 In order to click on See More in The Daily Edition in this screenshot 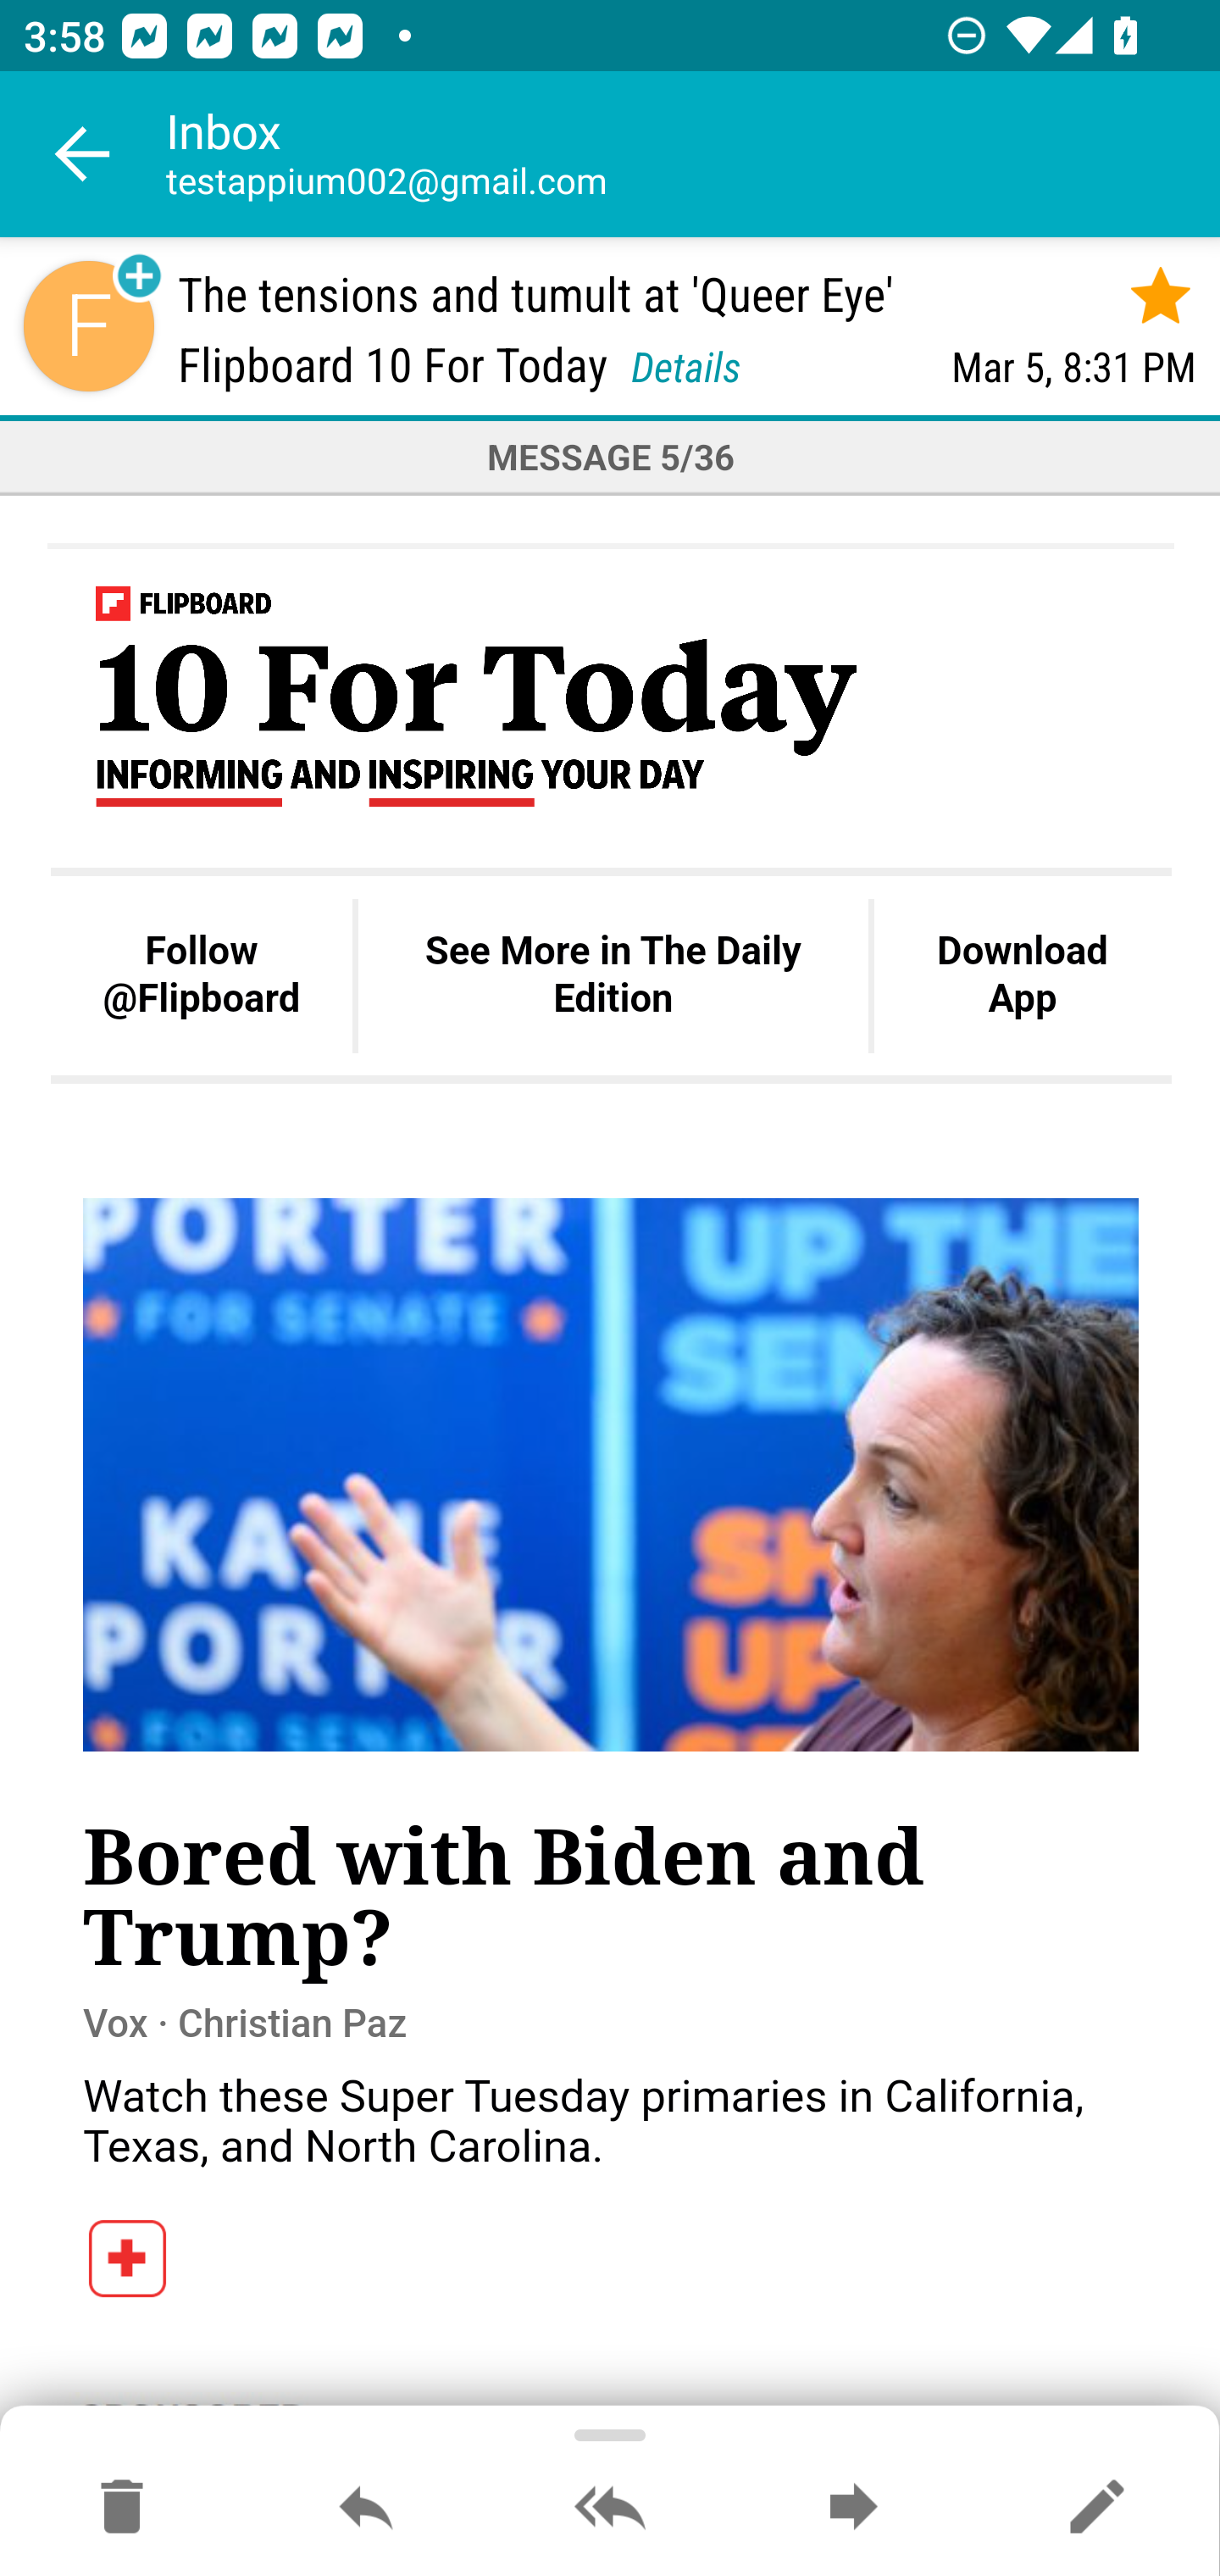, I will do `click(613, 974)`.